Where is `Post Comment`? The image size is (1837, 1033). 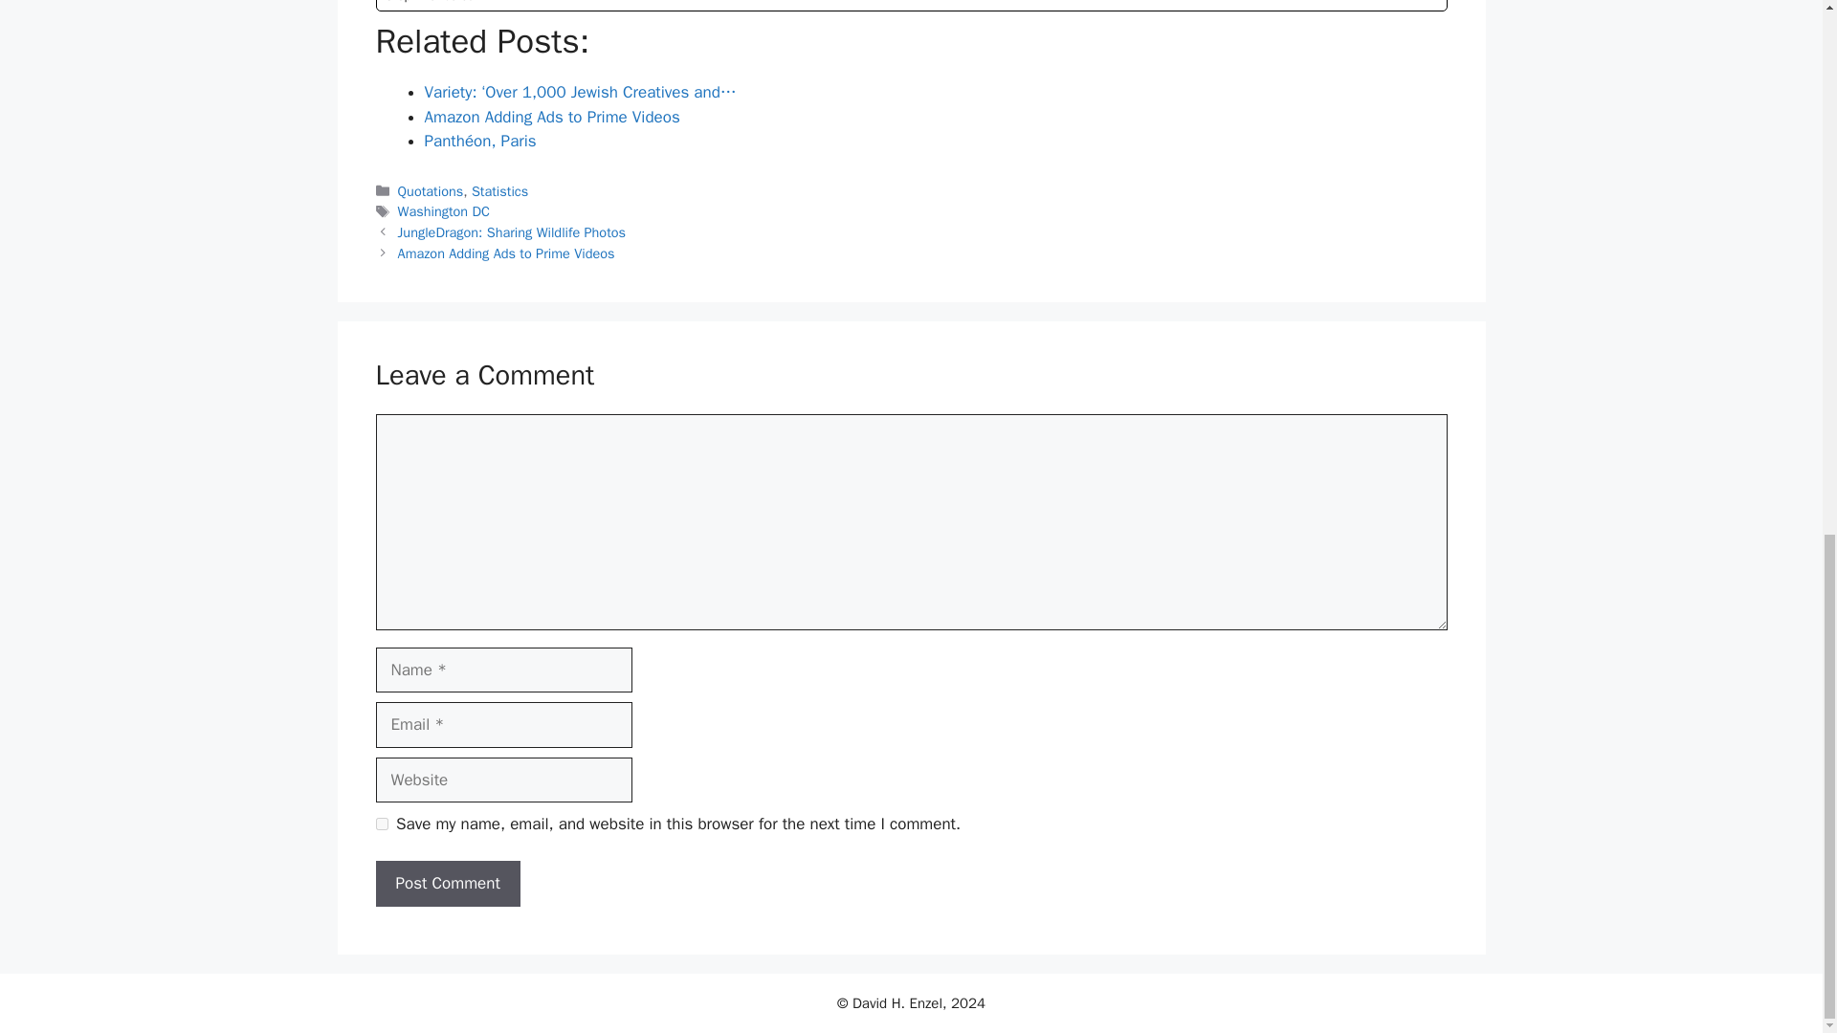 Post Comment is located at coordinates (447, 884).